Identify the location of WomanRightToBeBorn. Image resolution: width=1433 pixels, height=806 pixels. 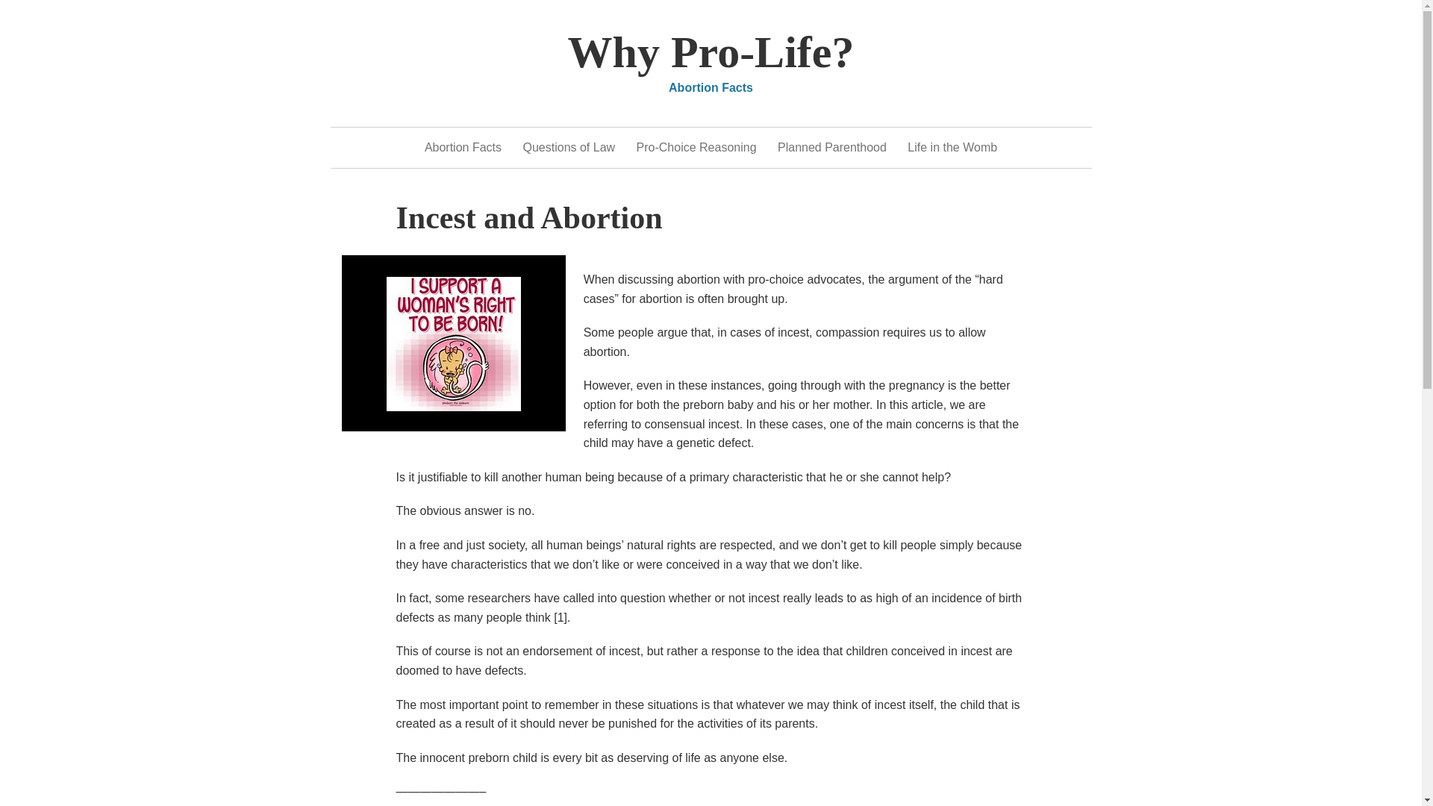
(454, 343).